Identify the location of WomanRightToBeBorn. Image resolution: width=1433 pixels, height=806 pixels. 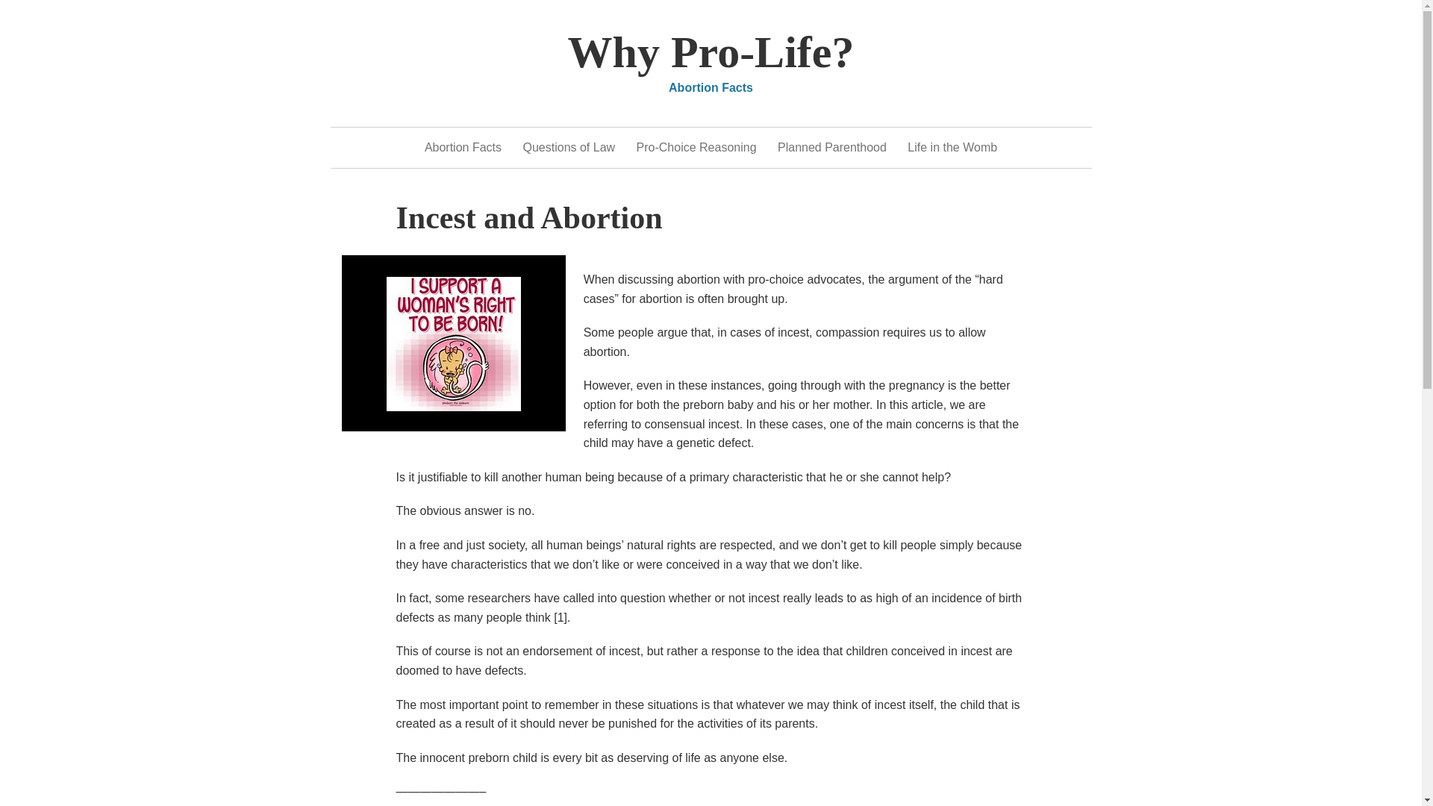
(454, 343).